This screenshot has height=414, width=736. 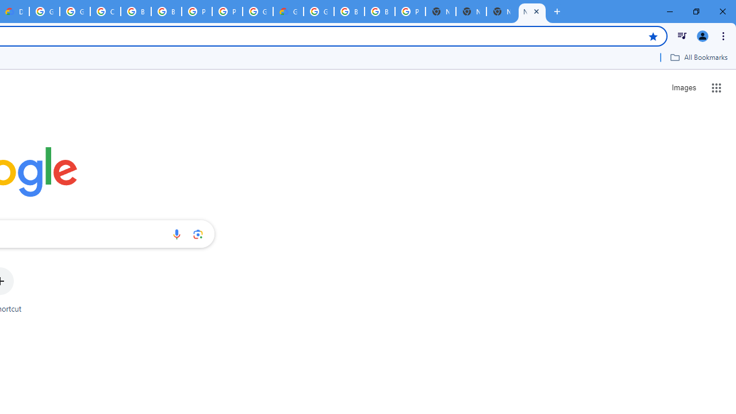 What do you see at coordinates (258, 11) in the screenshot?
I see `Google Cloud Platform` at bounding box center [258, 11].